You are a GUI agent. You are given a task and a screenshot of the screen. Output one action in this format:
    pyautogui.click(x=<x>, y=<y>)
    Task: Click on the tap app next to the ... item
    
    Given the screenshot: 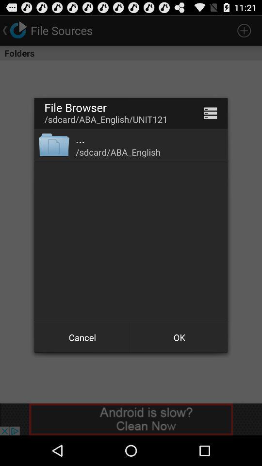 What is the action you would take?
    pyautogui.click(x=53, y=145)
    